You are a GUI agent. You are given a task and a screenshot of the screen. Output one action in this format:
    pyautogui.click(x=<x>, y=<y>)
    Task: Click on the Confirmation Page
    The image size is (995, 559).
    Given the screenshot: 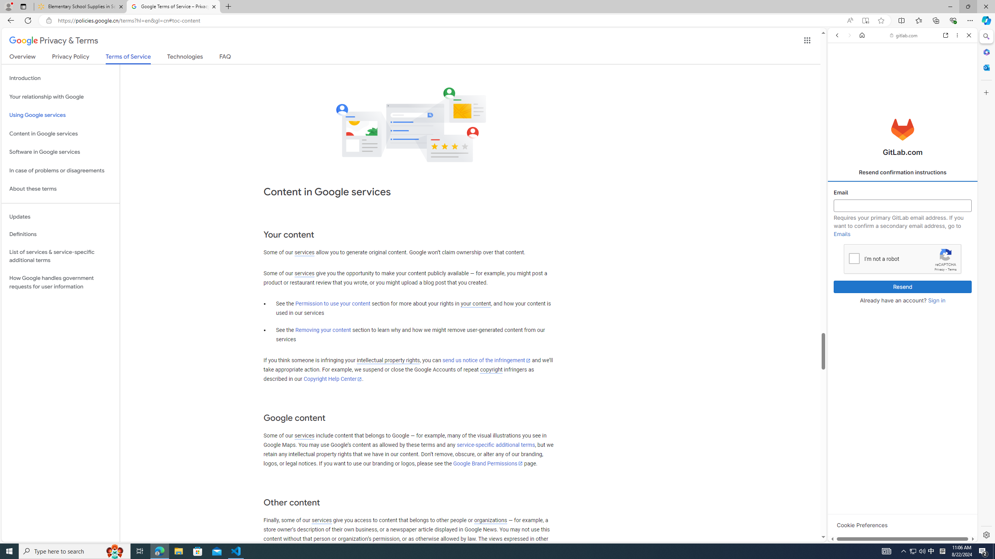 What is the action you would take?
    pyautogui.click(x=902, y=266)
    